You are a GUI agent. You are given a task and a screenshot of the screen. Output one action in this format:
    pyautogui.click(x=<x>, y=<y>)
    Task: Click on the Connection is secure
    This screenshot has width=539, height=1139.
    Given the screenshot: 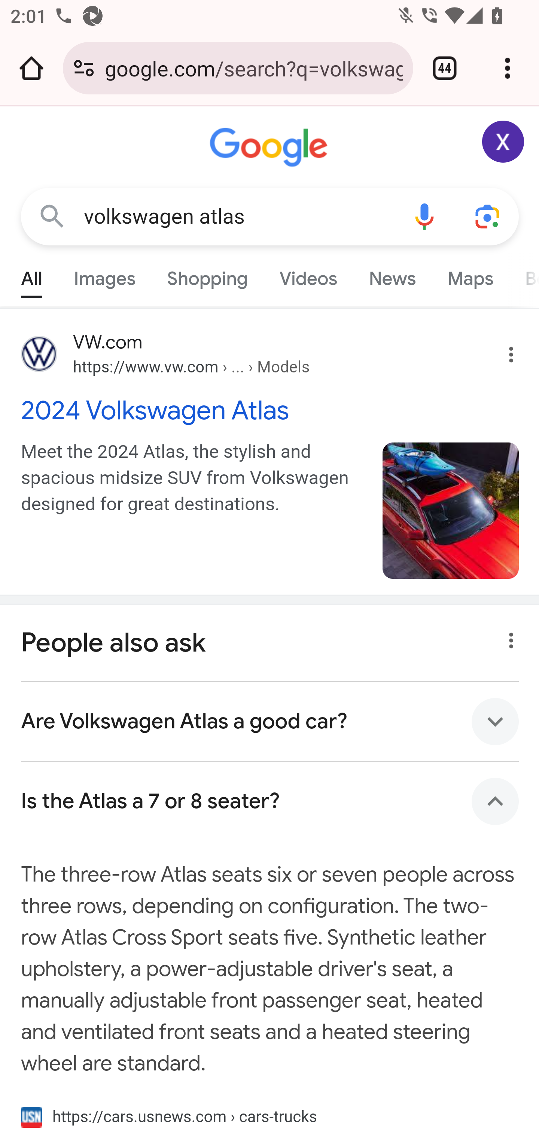 What is the action you would take?
    pyautogui.click(x=84, y=68)
    